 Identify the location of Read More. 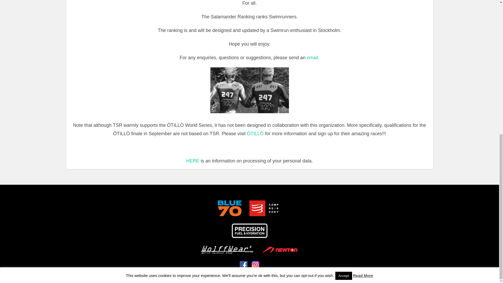
(363, 20).